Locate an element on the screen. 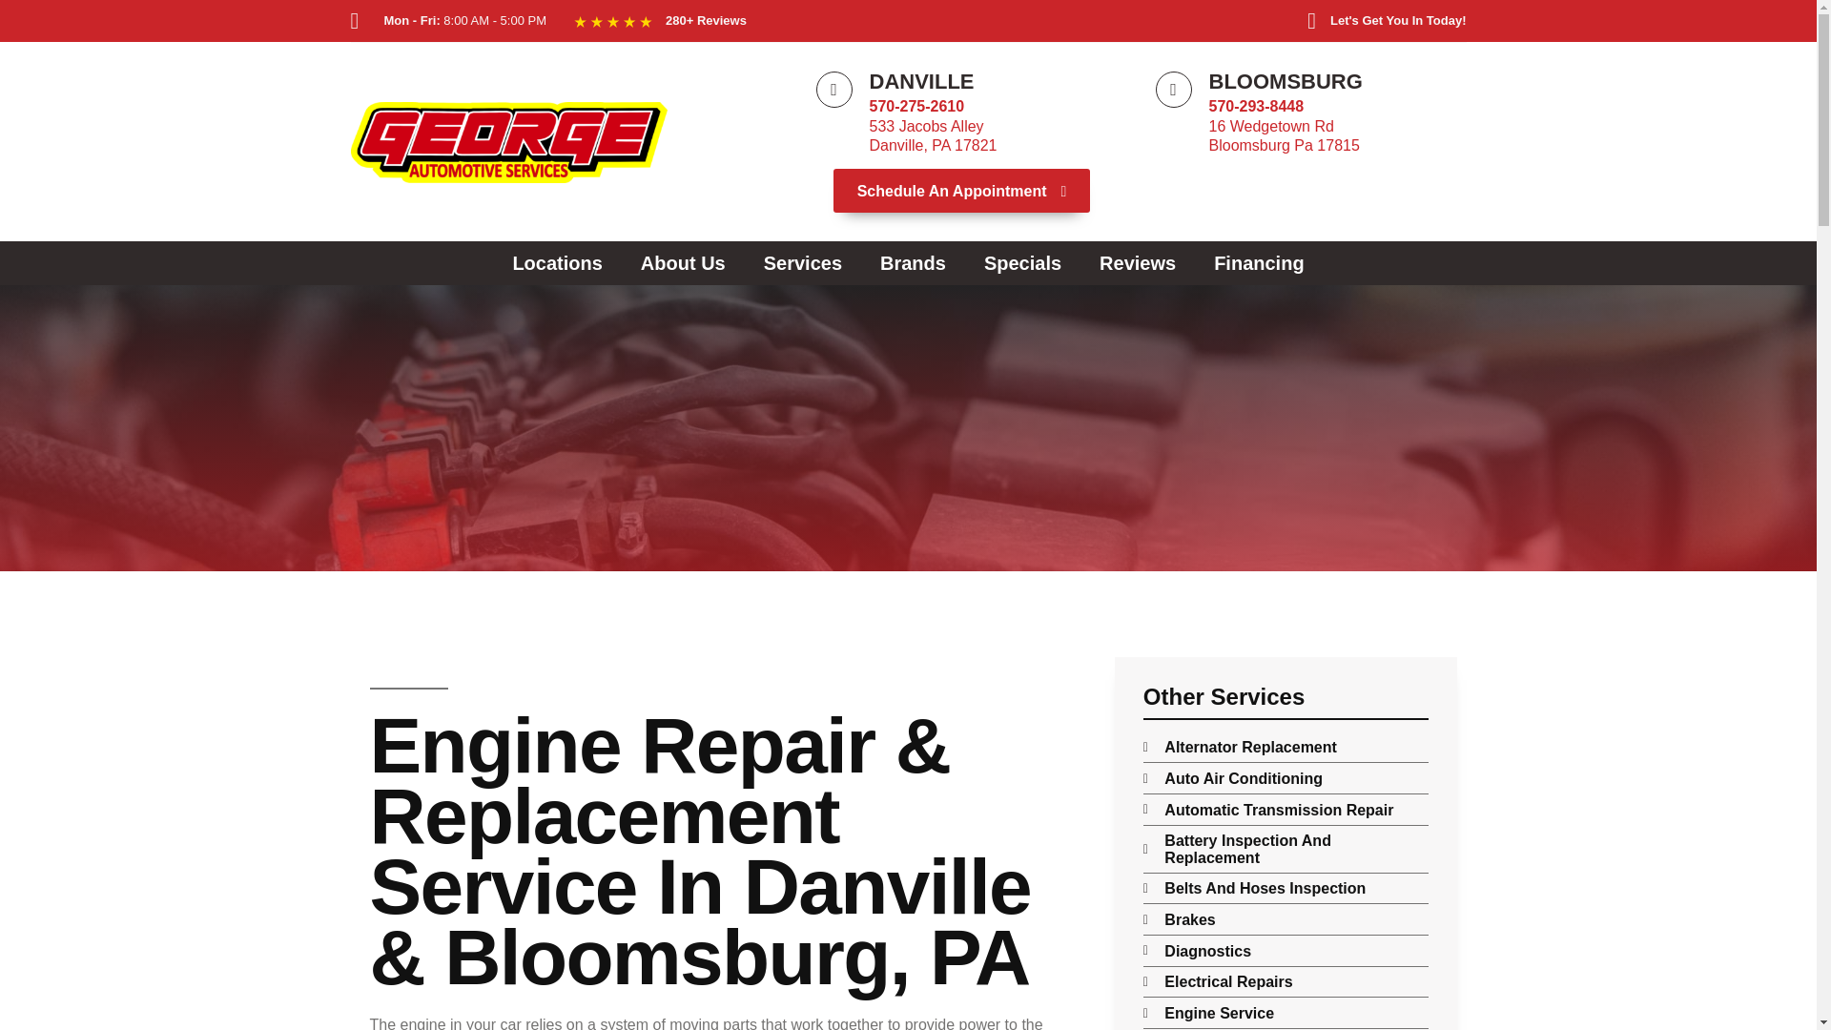  Brands is located at coordinates (914, 263).